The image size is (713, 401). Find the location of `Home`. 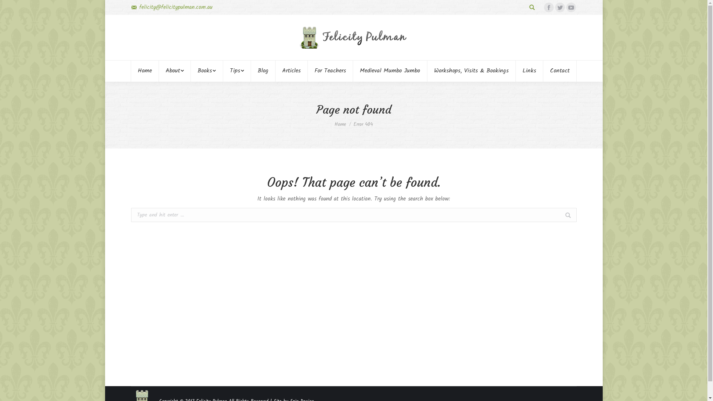

Home is located at coordinates (145, 71).